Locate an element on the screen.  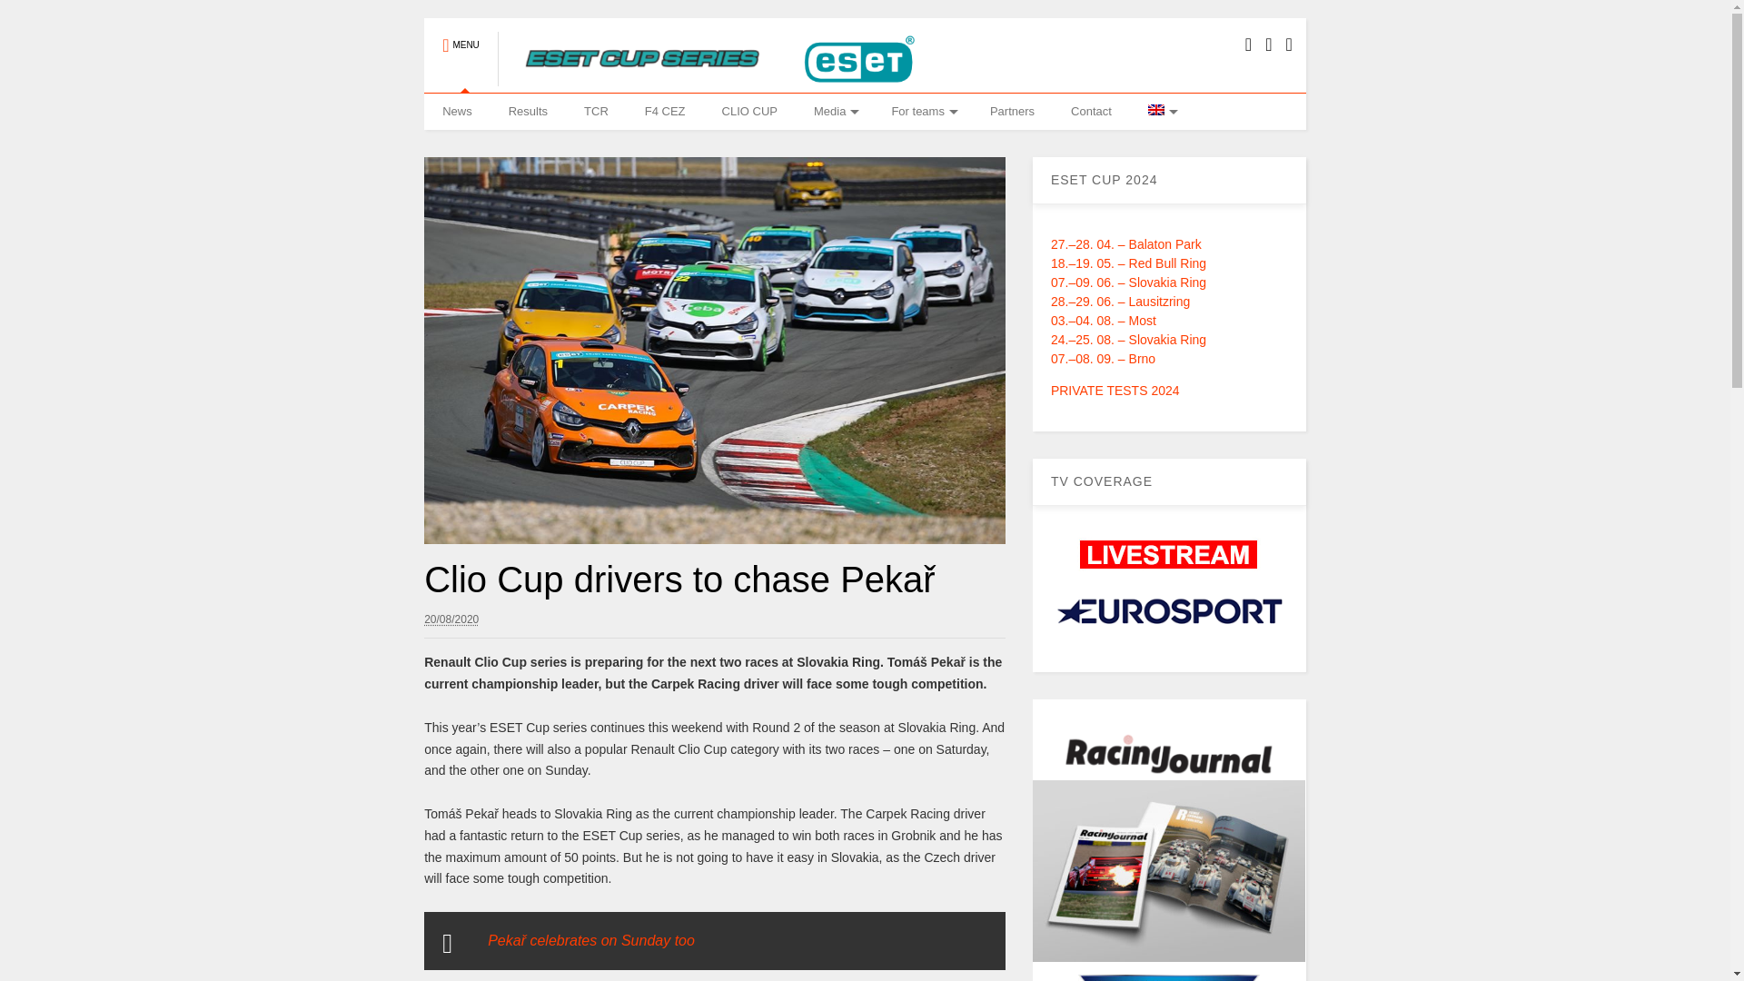
ESET Cup Series is located at coordinates (711, 78).